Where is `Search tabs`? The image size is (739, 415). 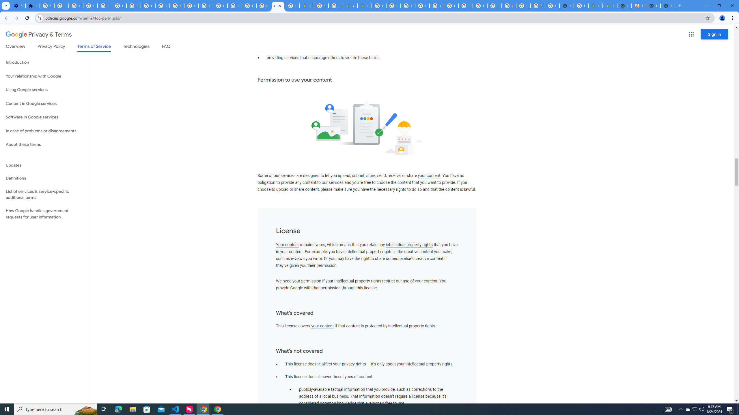 Search tabs is located at coordinates (5, 6).